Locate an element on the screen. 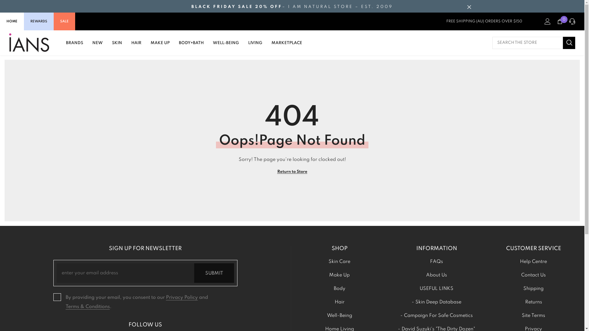 The image size is (589, 331). HOME is located at coordinates (12, 21).